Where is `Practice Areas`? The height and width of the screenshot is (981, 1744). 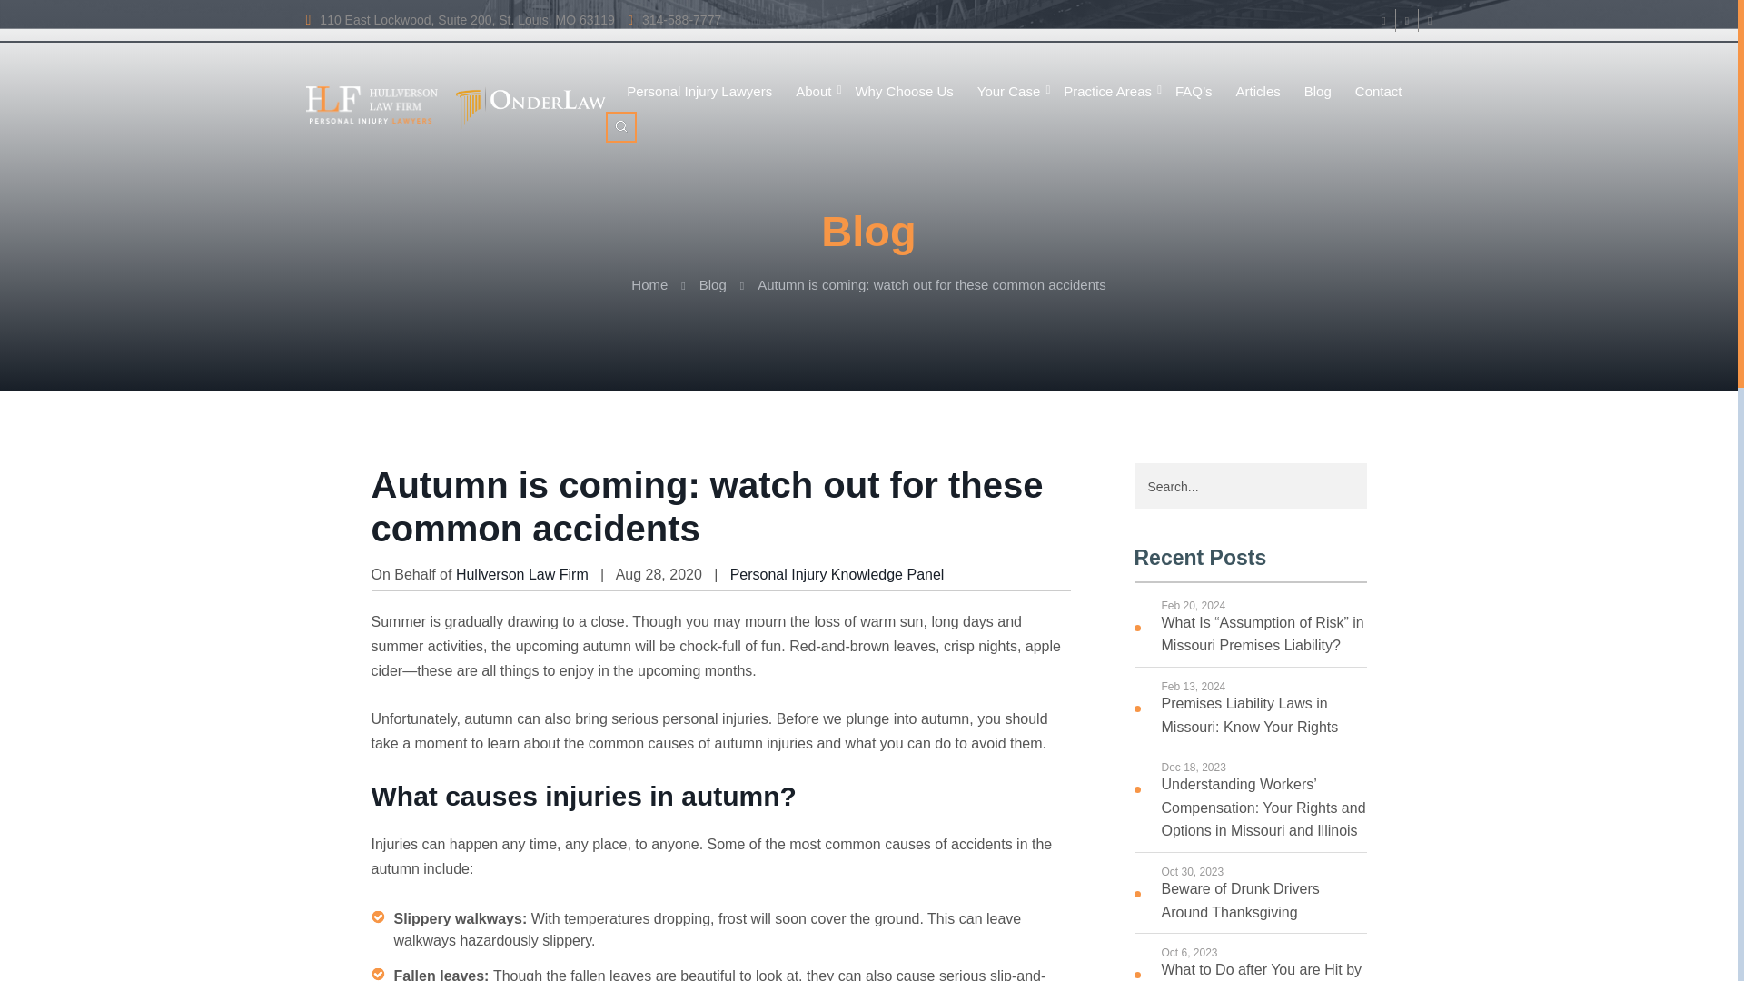
Practice Areas is located at coordinates (1107, 92).